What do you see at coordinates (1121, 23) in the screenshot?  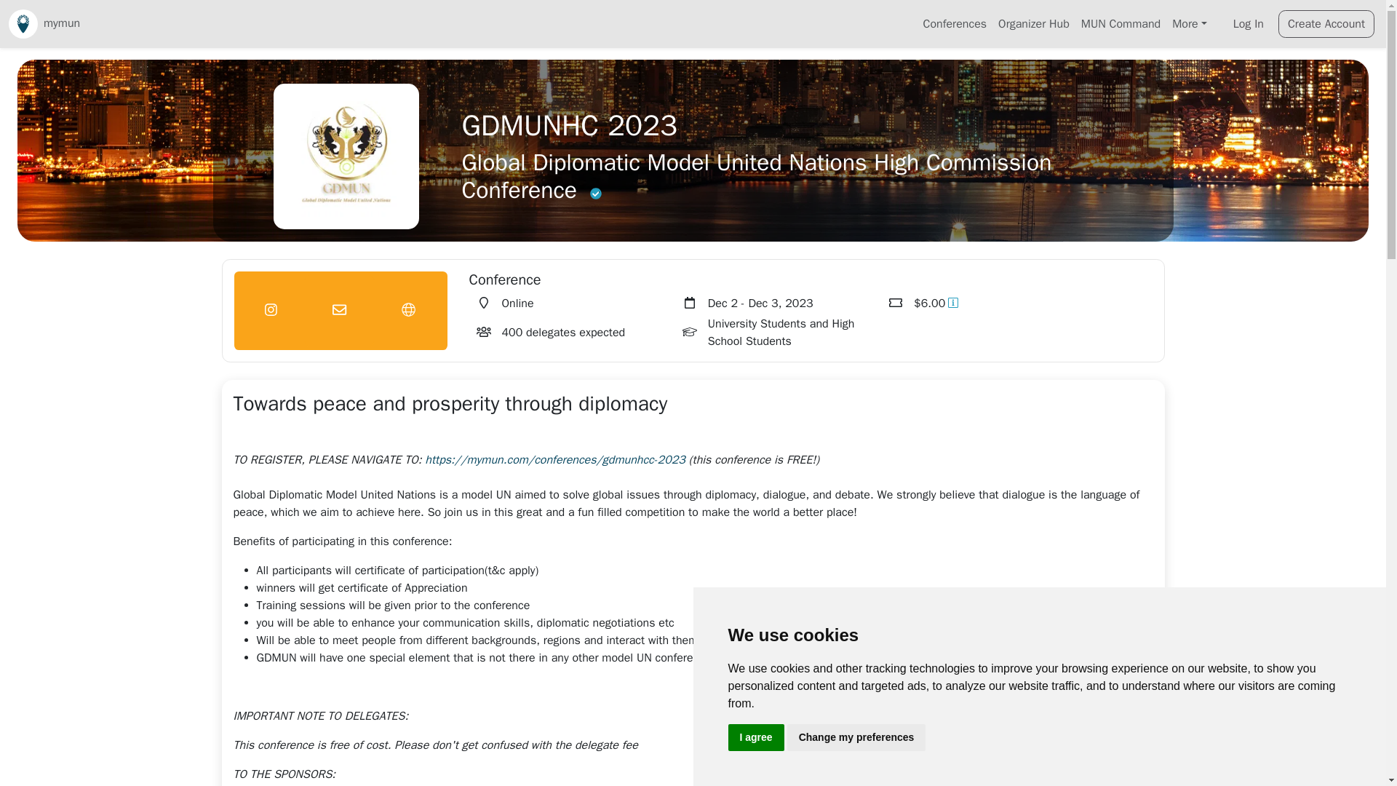 I see `MUN Command` at bounding box center [1121, 23].